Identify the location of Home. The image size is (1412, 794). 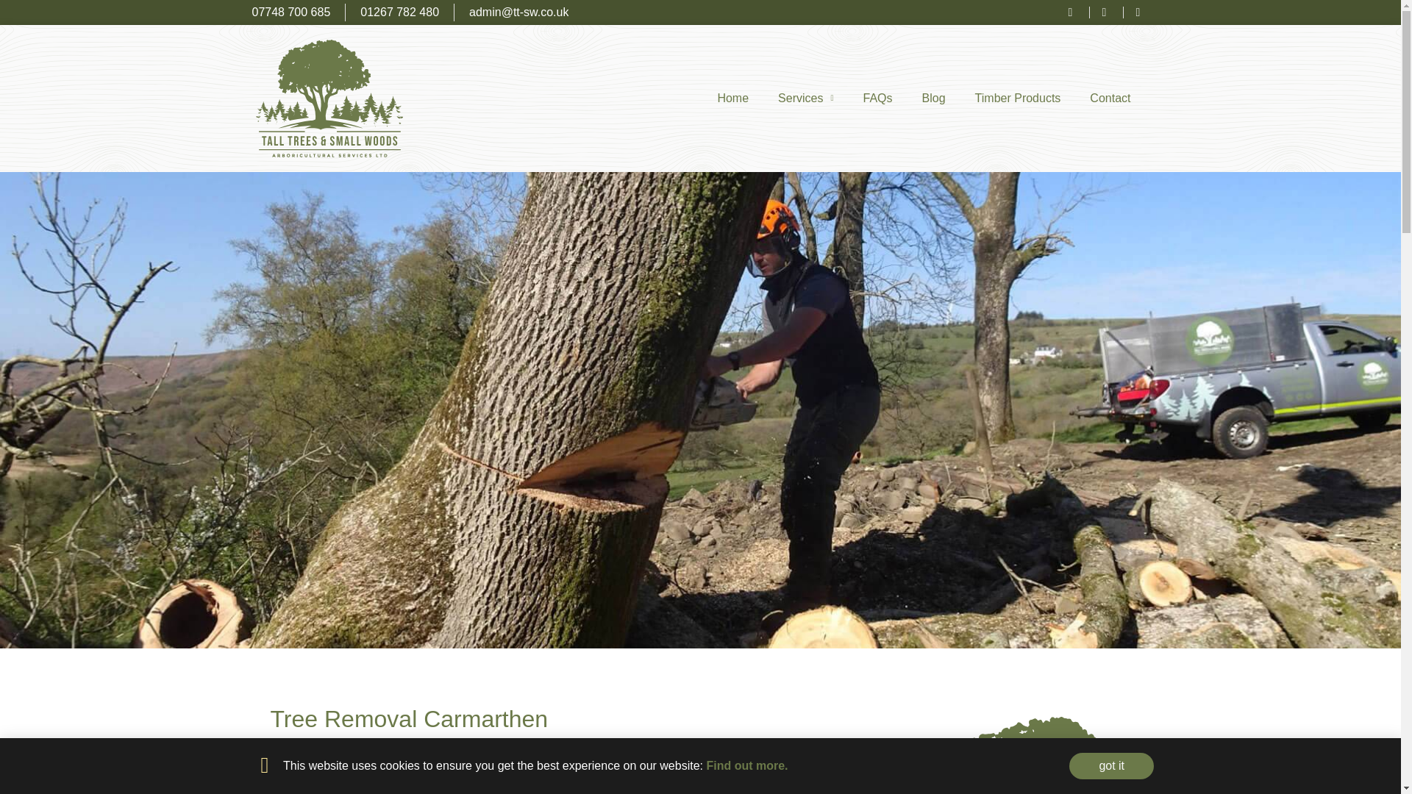
(732, 99).